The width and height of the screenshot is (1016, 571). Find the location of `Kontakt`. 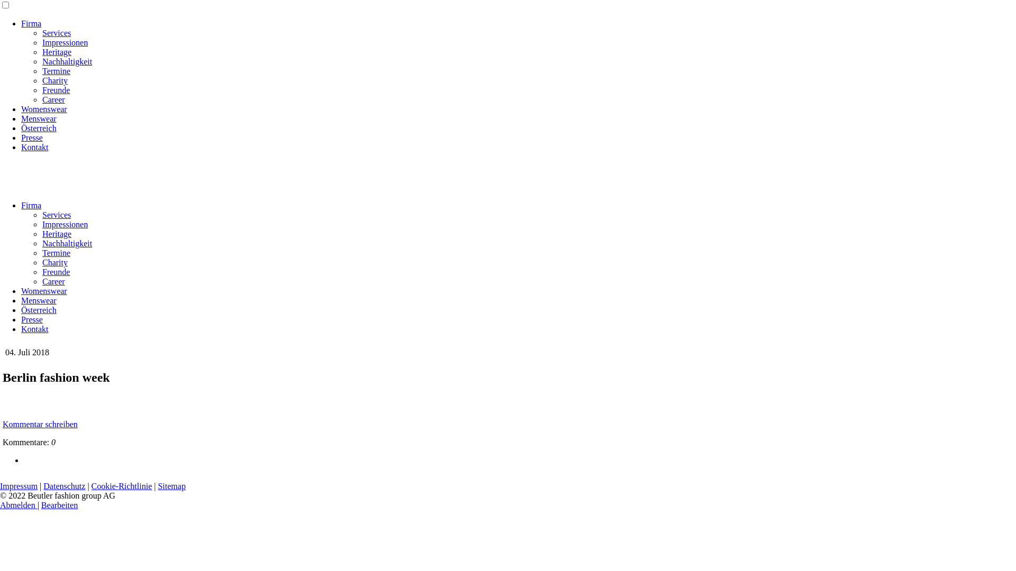

Kontakt is located at coordinates (35, 147).